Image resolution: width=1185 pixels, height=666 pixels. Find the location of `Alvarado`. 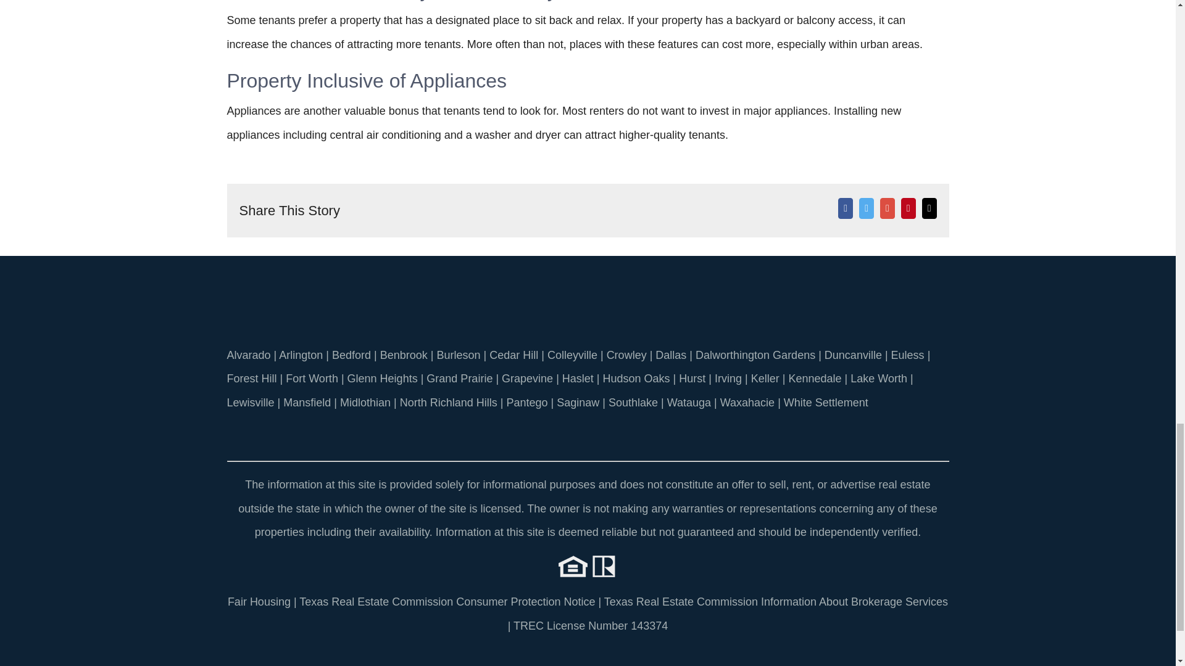

Alvarado is located at coordinates (249, 355).